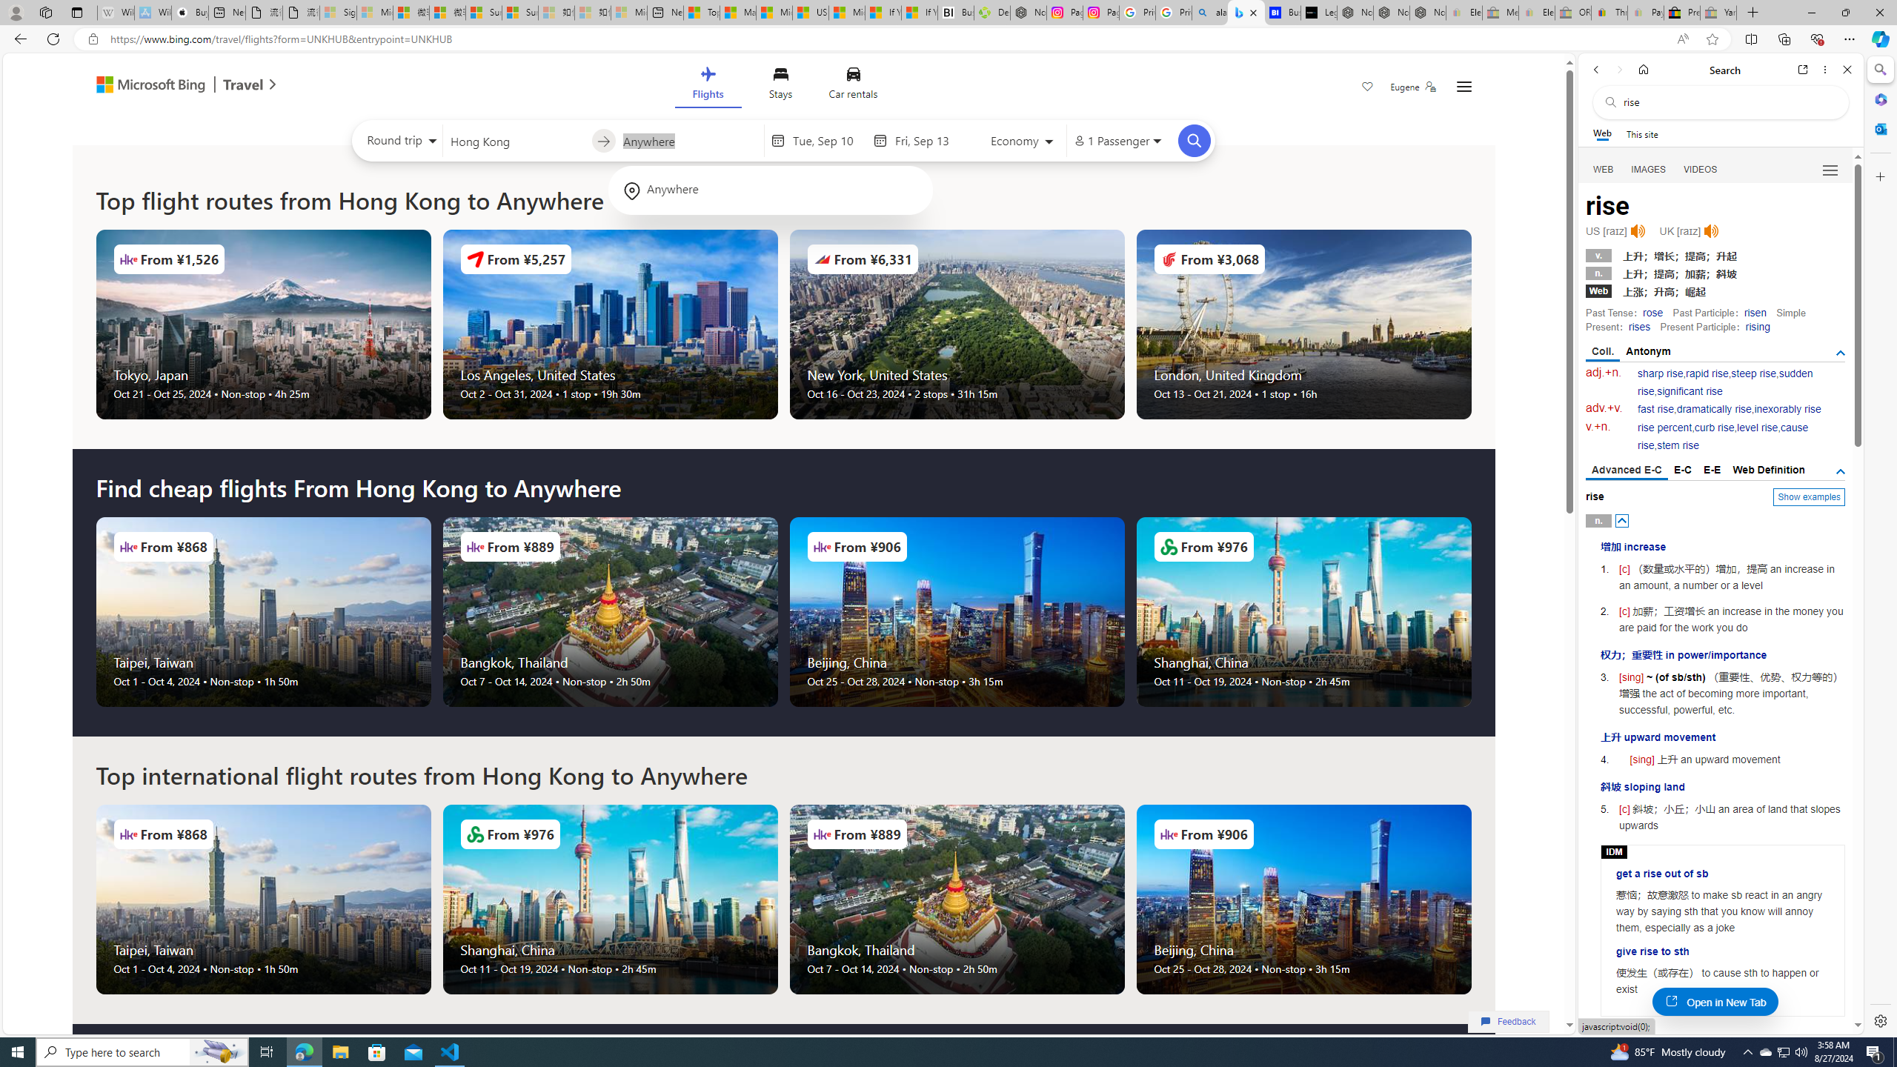 This screenshot has width=1897, height=1067. I want to click on steep rise, so click(1753, 373).